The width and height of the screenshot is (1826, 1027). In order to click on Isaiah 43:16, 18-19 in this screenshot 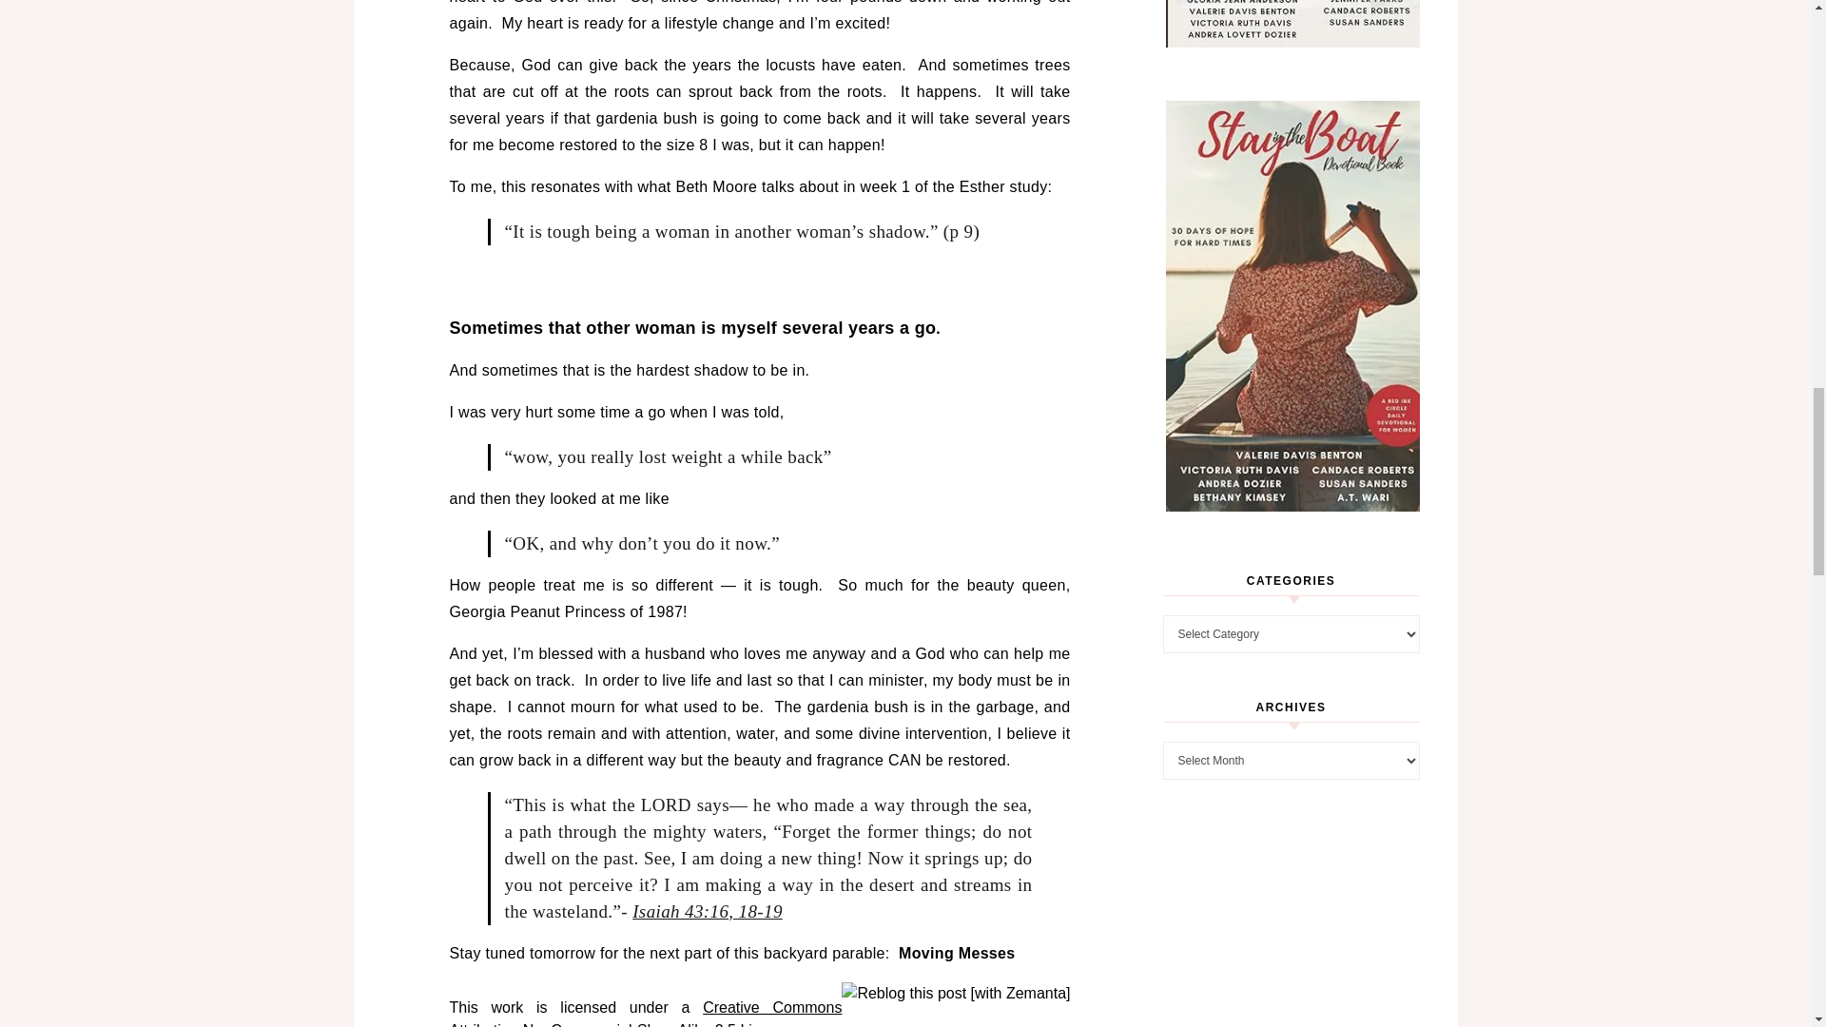, I will do `click(708, 911)`.